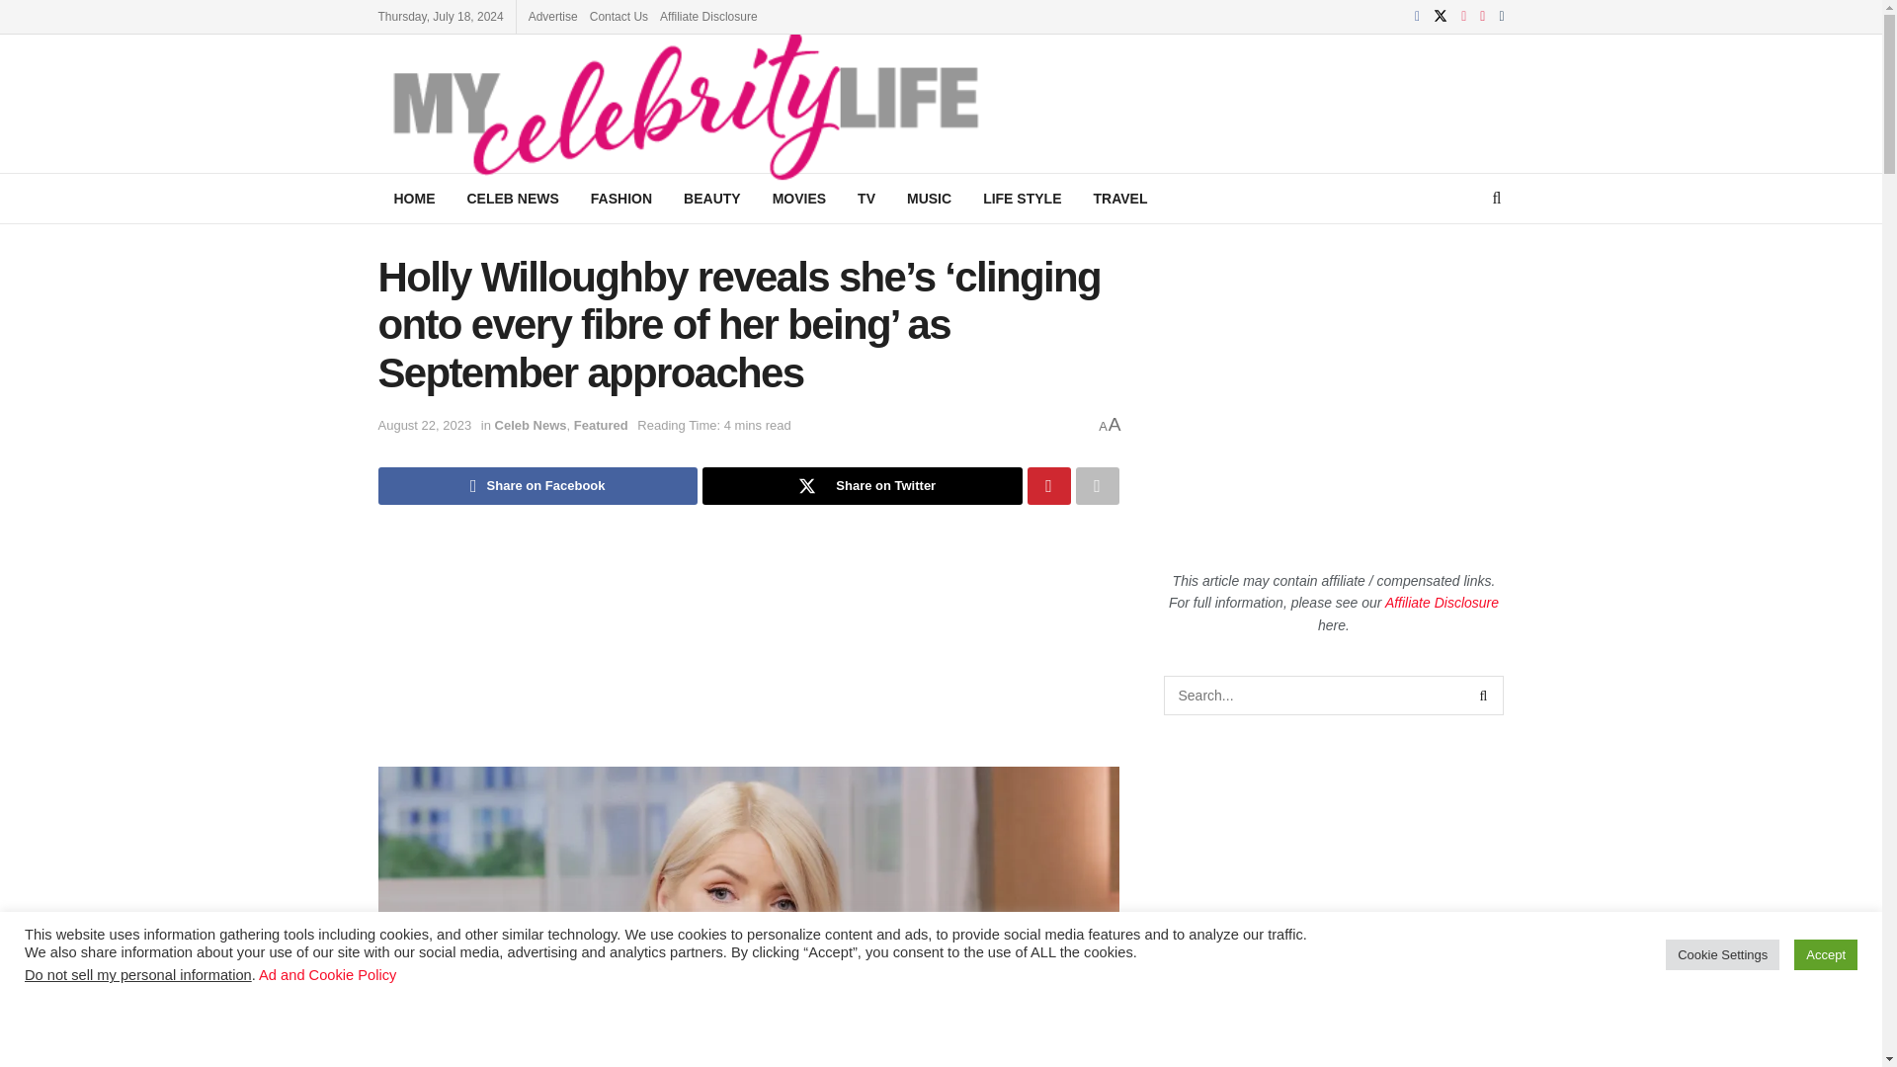 The image size is (1897, 1067). I want to click on BEAUTY, so click(711, 198).